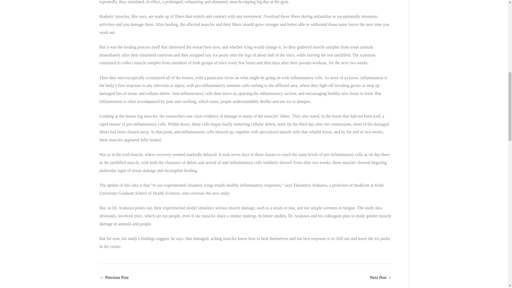 Image resolution: width=512 pixels, height=288 pixels. What do you see at coordinates (114, 278) in the screenshot?
I see `Garlic and Cancer Stem Cells` at bounding box center [114, 278].